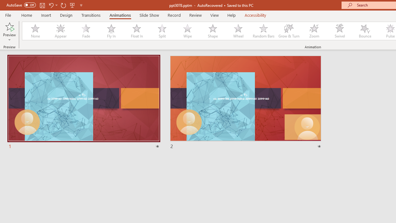 This screenshot has width=396, height=223. What do you see at coordinates (289, 31) in the screenshot?
I see `Grow & Turn` at bounding box center [289, 31].